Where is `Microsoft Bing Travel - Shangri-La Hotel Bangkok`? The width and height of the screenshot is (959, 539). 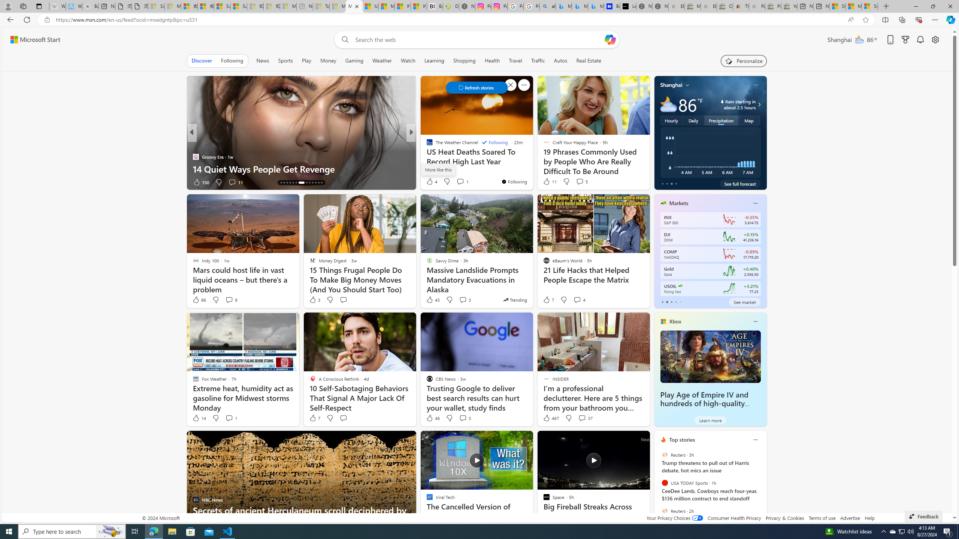
Microsoft Bing Travel - Shangri-La Hotel Bangkok is located at coordinates (596, 6).